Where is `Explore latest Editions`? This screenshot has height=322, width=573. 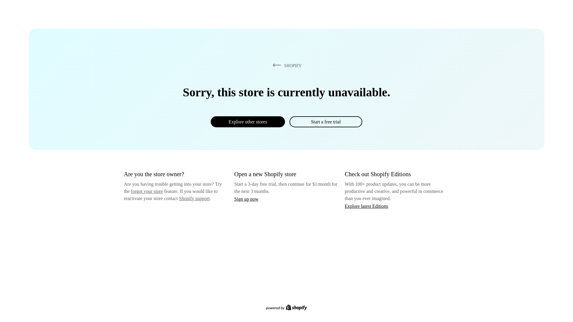
Explore latest Editions is located at coordinates (366, 206).